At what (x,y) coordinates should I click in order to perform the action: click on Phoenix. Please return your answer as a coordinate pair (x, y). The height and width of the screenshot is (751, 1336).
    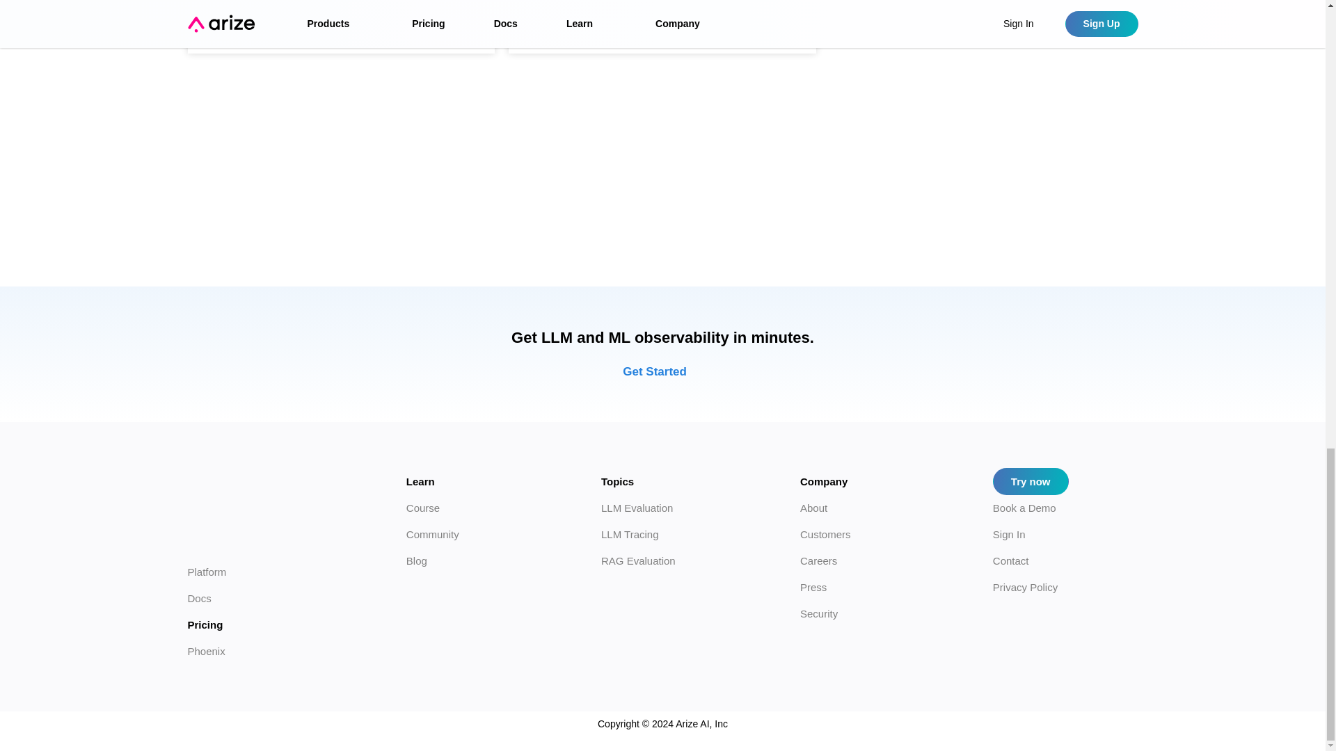
    Looking at the image, I should click on (207, 651).